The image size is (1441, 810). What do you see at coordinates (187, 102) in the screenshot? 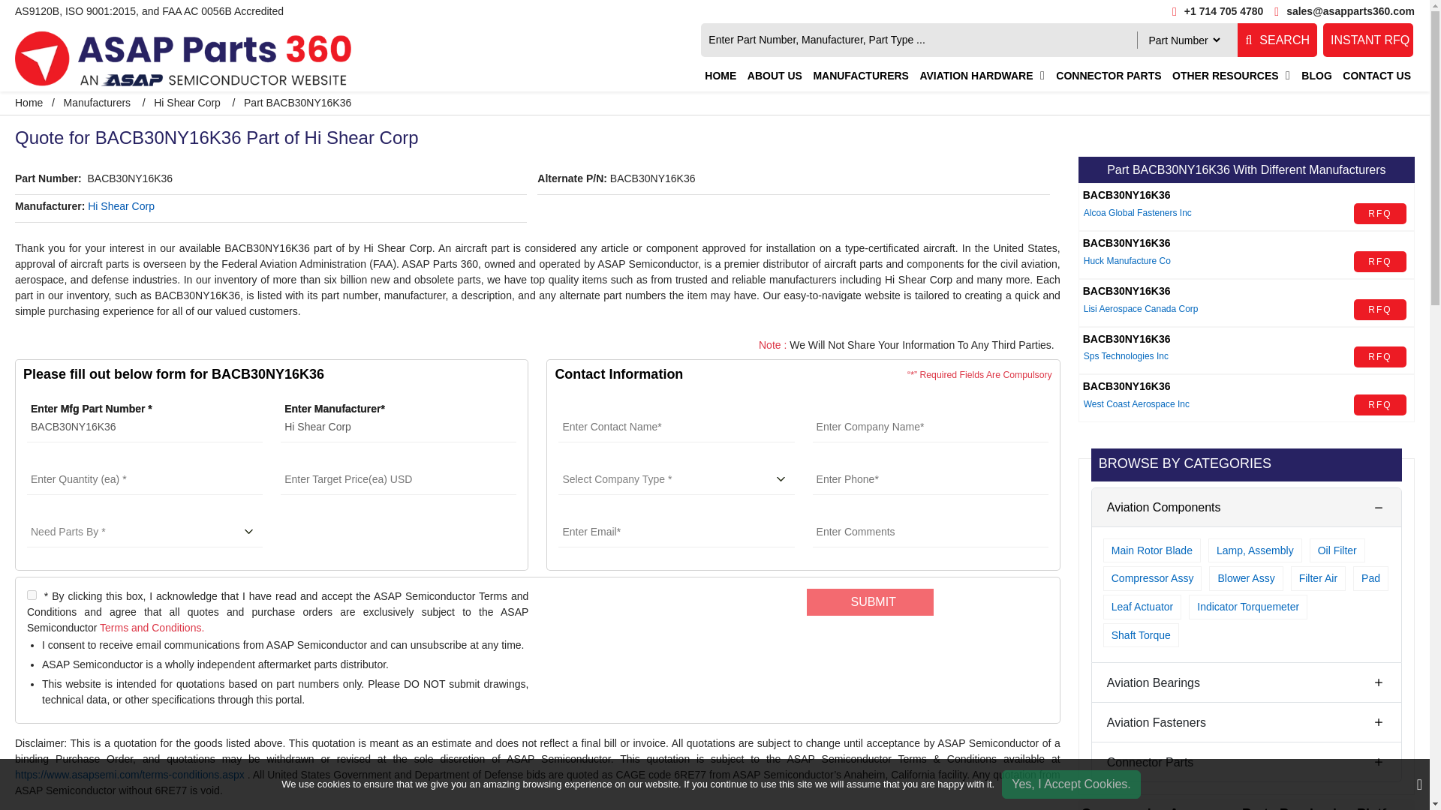
I see `Hi Shear Corp` at bounding box center [187, 102].